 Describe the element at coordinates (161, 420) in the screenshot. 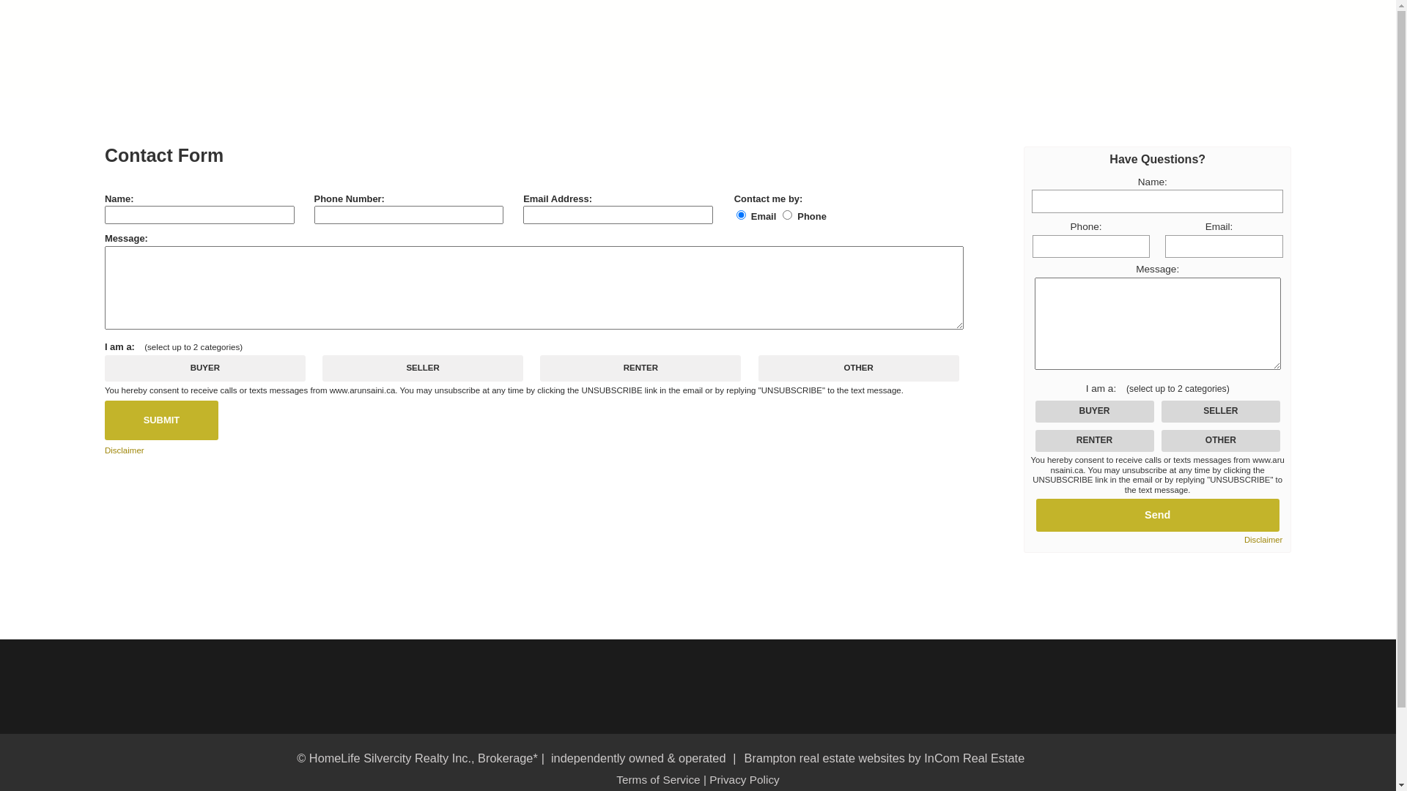

I see `SUBMIT` at that location.